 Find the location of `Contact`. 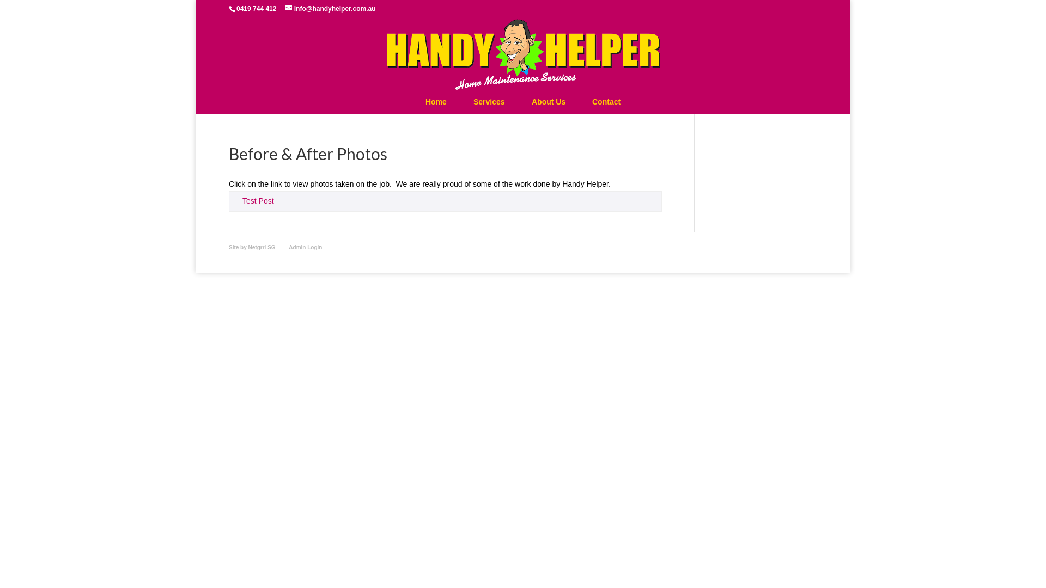

Contact is located at coordinates (606, 102).